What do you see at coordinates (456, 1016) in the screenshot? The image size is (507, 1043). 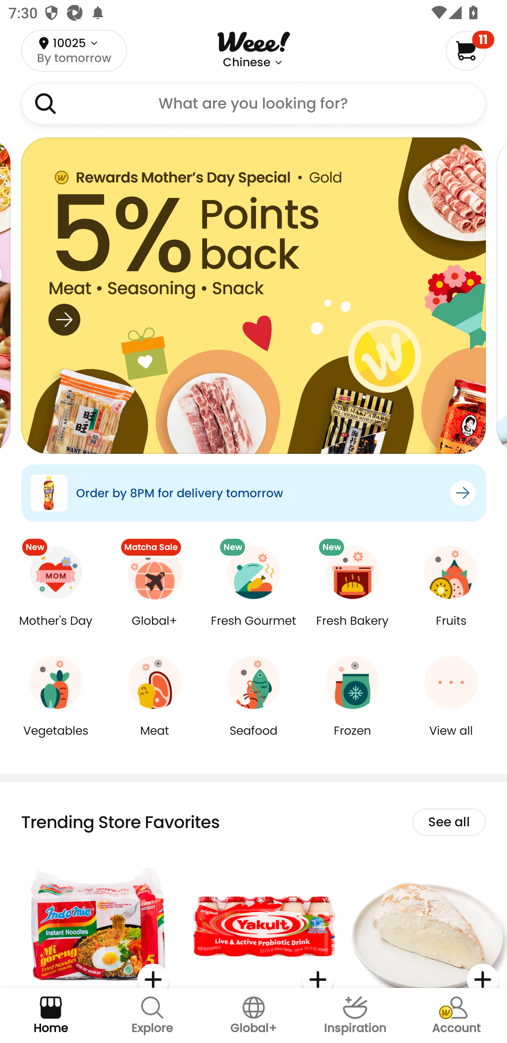 I see `Account` at bounding box center [456, 1016].